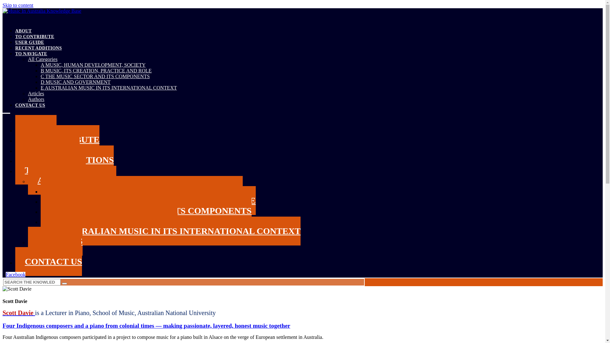 The height and width of the screenshot is (343, 610). I want to click on E AUSTRALIAN MUSIC IN ITS INTERNATIONAL CONTEXT, so click(171, 231).